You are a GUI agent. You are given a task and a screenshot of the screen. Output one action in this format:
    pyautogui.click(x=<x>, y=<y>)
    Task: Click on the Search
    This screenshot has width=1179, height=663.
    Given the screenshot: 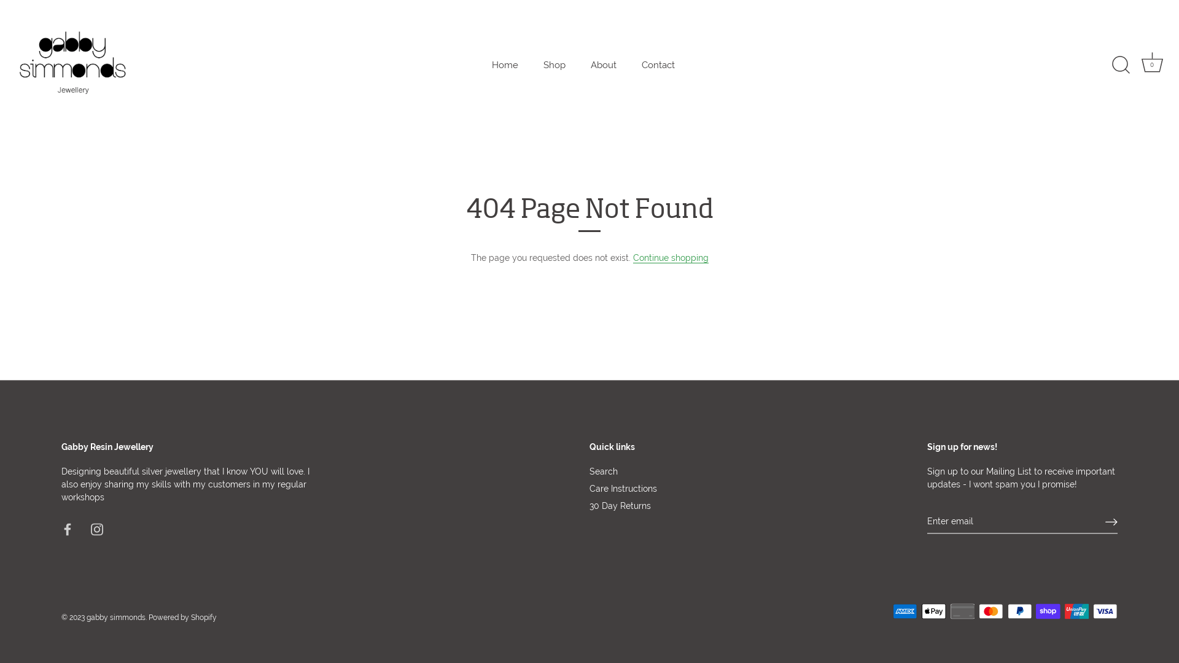 What is the action you would take?
    pyautogui.click(x=604, y=471)
    